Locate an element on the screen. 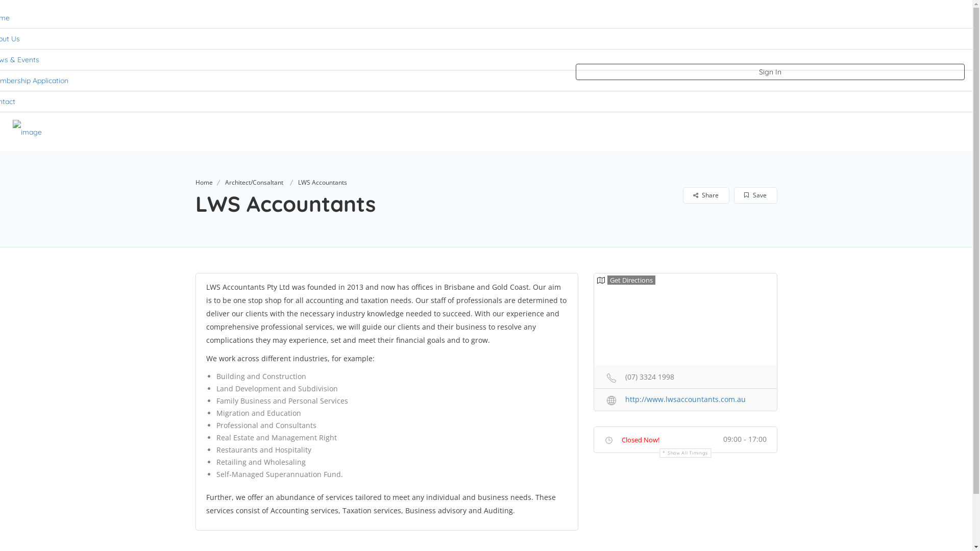 The height and width of the screenshot is (551, 980). Sign In is located at coordinates (770, 72).